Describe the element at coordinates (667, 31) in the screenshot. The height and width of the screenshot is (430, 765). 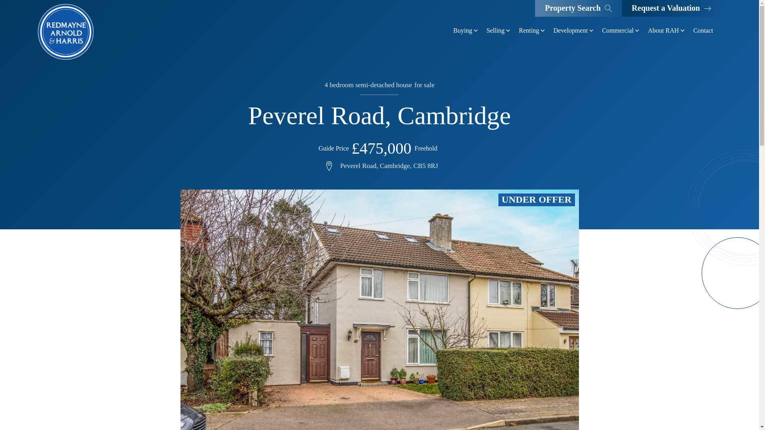
I see `About RAH` at that location.